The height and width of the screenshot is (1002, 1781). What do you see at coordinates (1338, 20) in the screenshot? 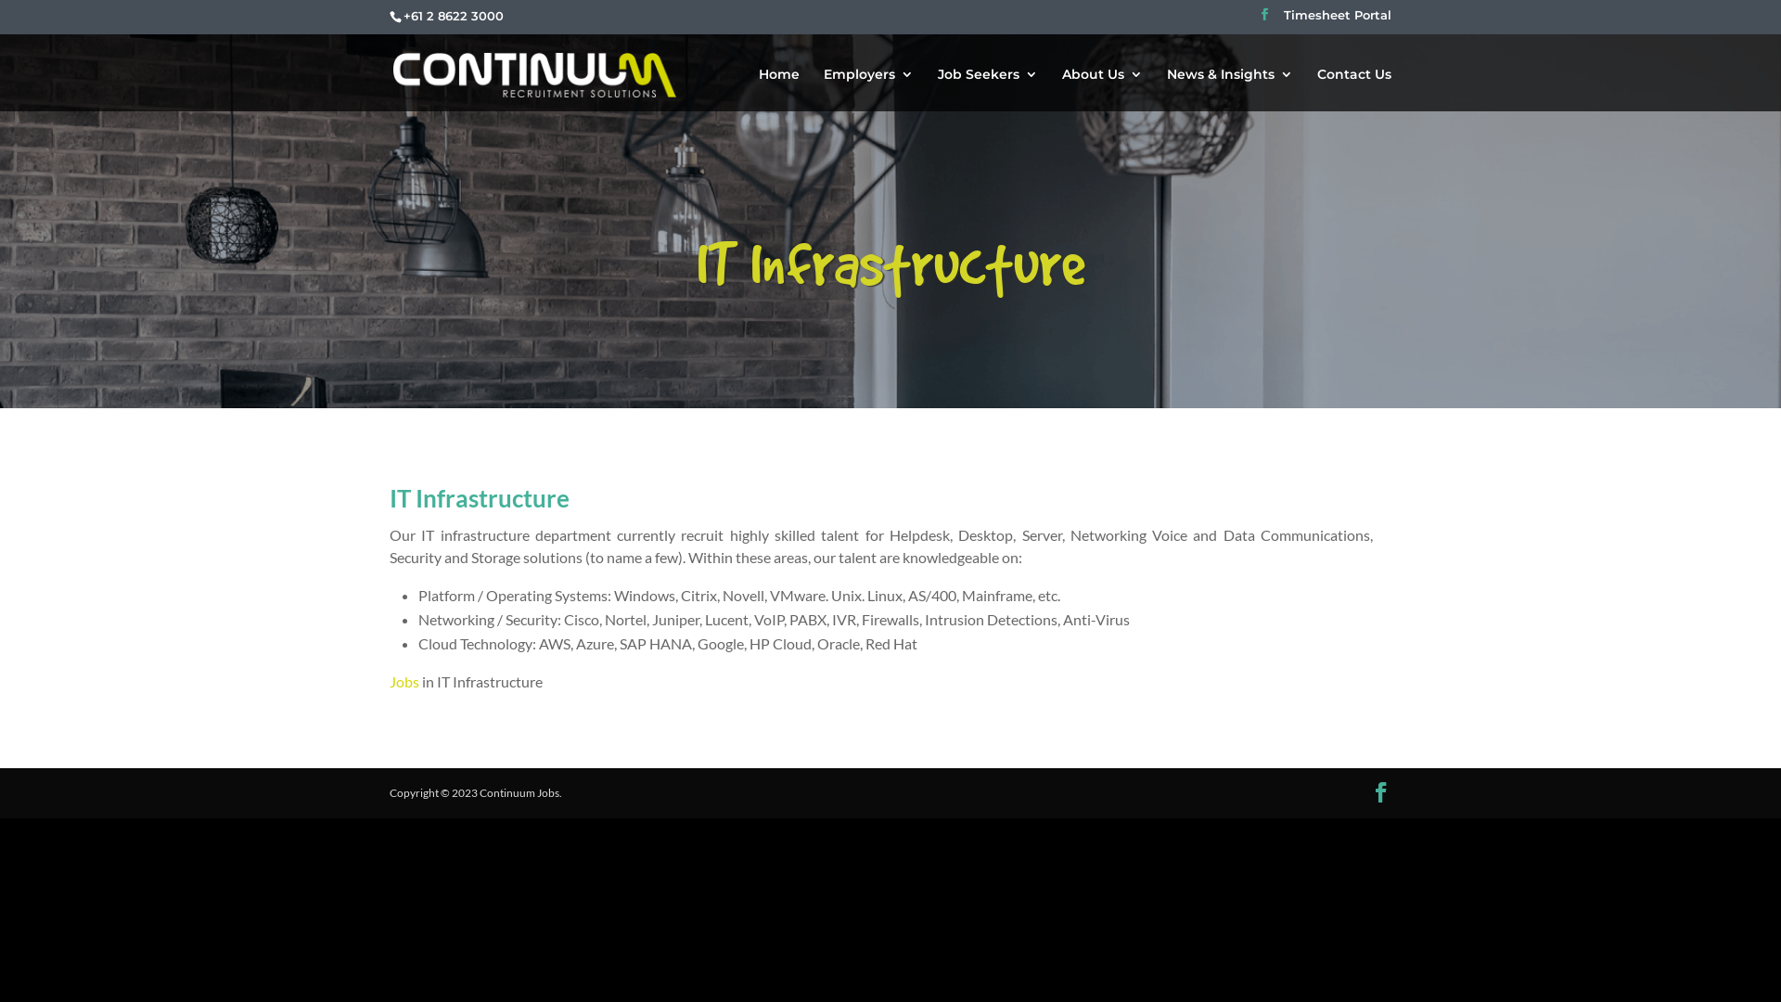
I see `Timesheet Portal` at bounding box center [1338, 20].